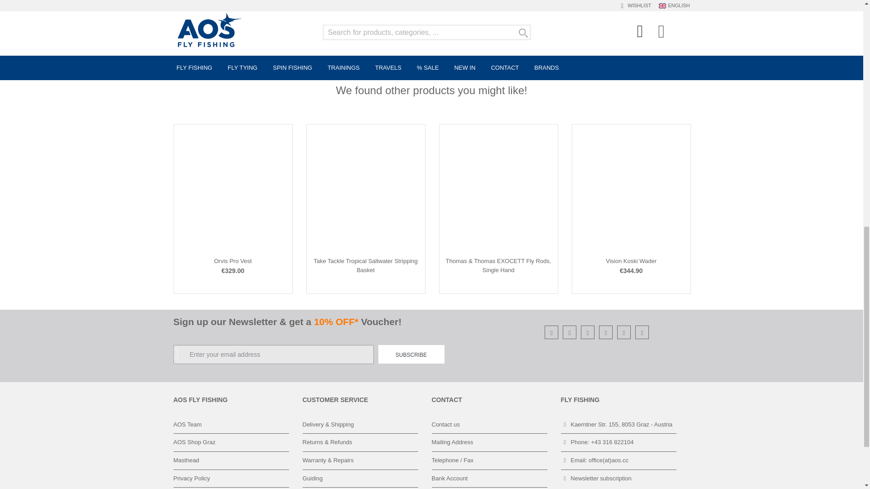  Describe the element at coordinates (232, 261) in the screenshot. I see `Orvis Pro Vest` at that location.